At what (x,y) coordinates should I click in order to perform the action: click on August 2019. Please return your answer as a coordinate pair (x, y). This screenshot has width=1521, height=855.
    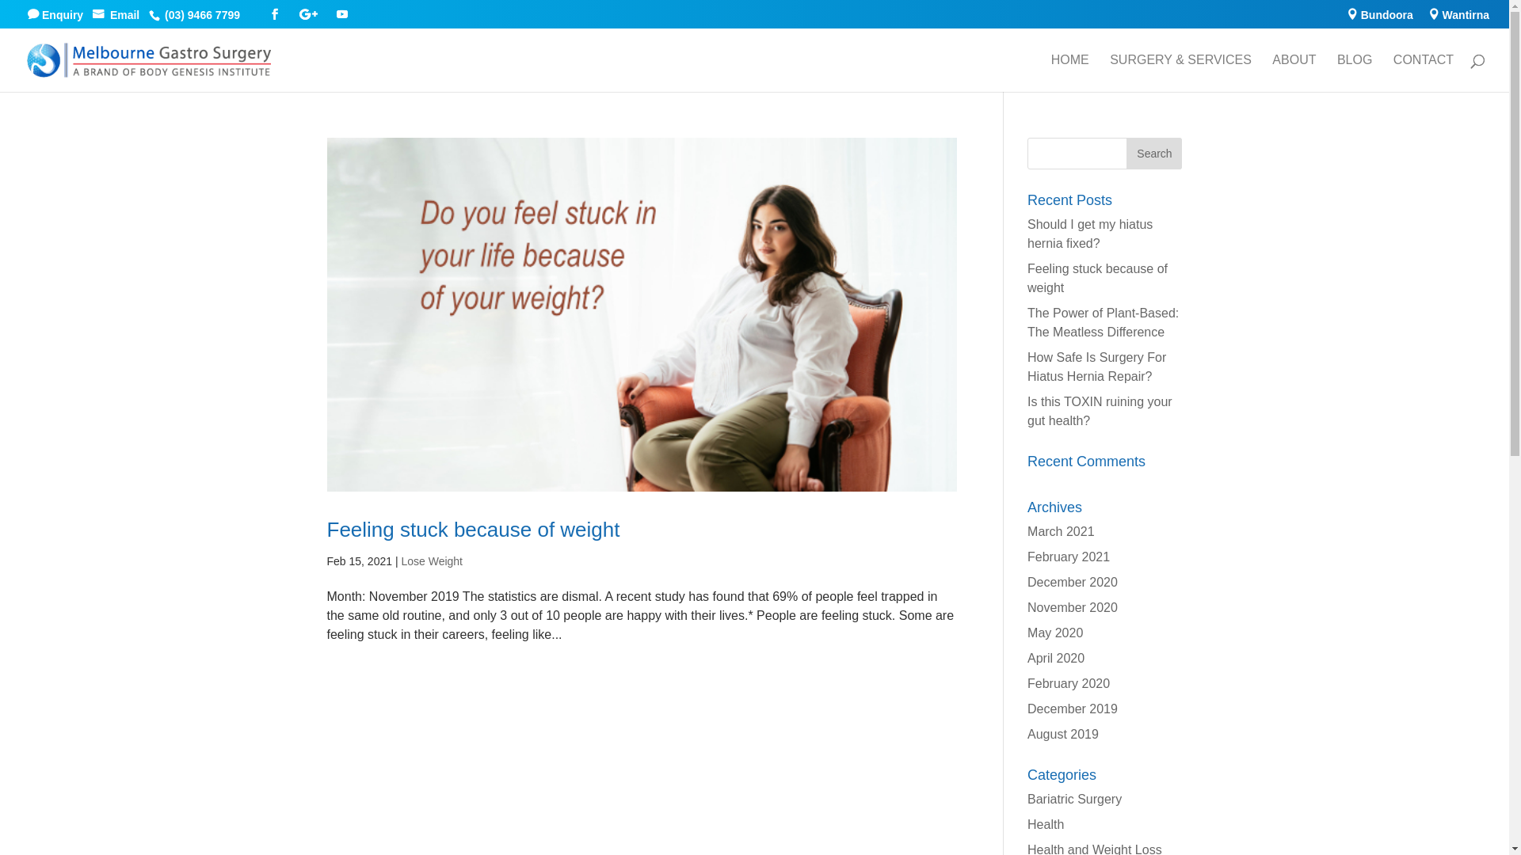
    Looking at the image, I should click on (1063, 735).